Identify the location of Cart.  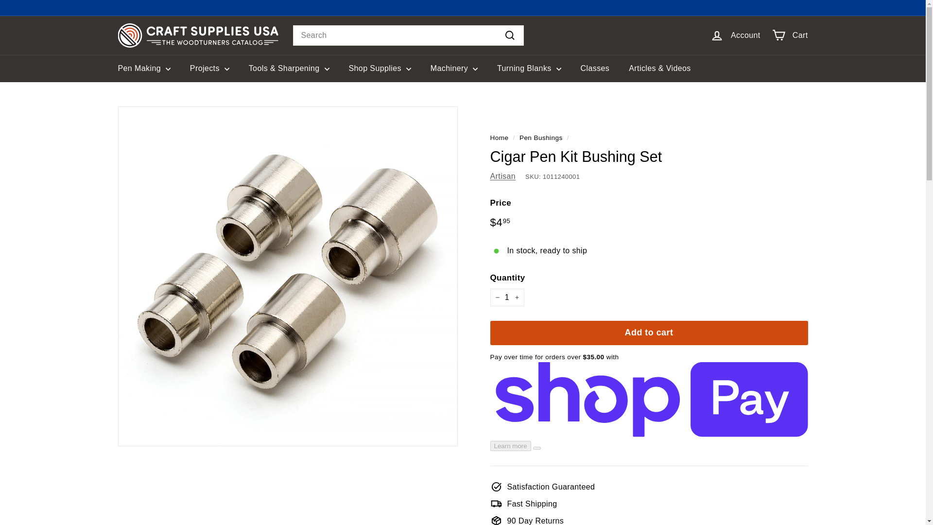
(790, 35).